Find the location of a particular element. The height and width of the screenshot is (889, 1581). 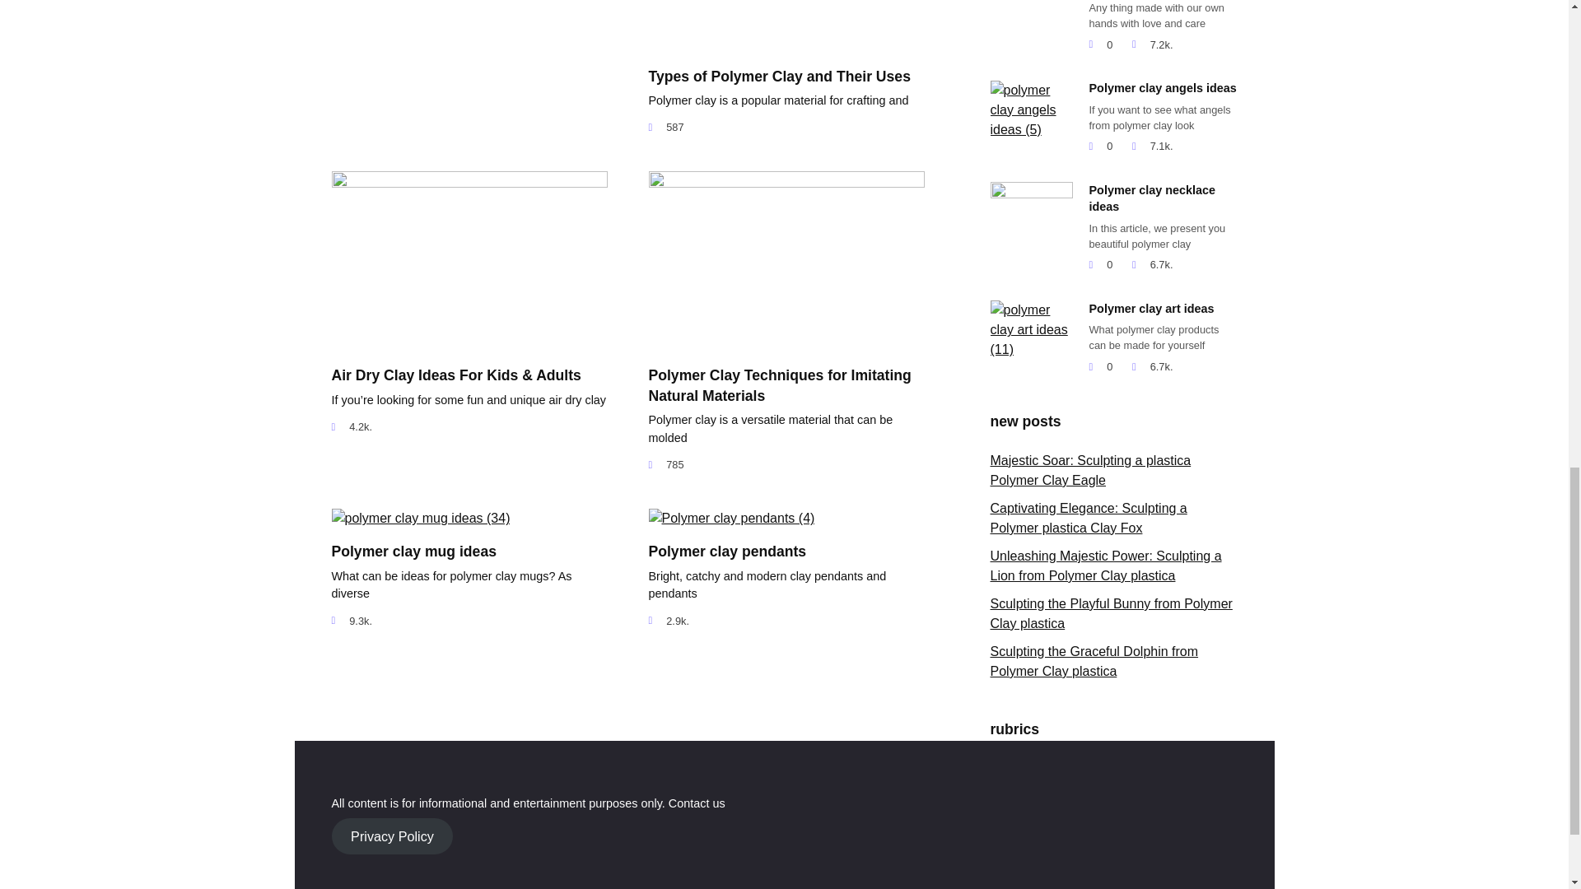

Polymer clay mug ideas is located at coordinates (413, 551).